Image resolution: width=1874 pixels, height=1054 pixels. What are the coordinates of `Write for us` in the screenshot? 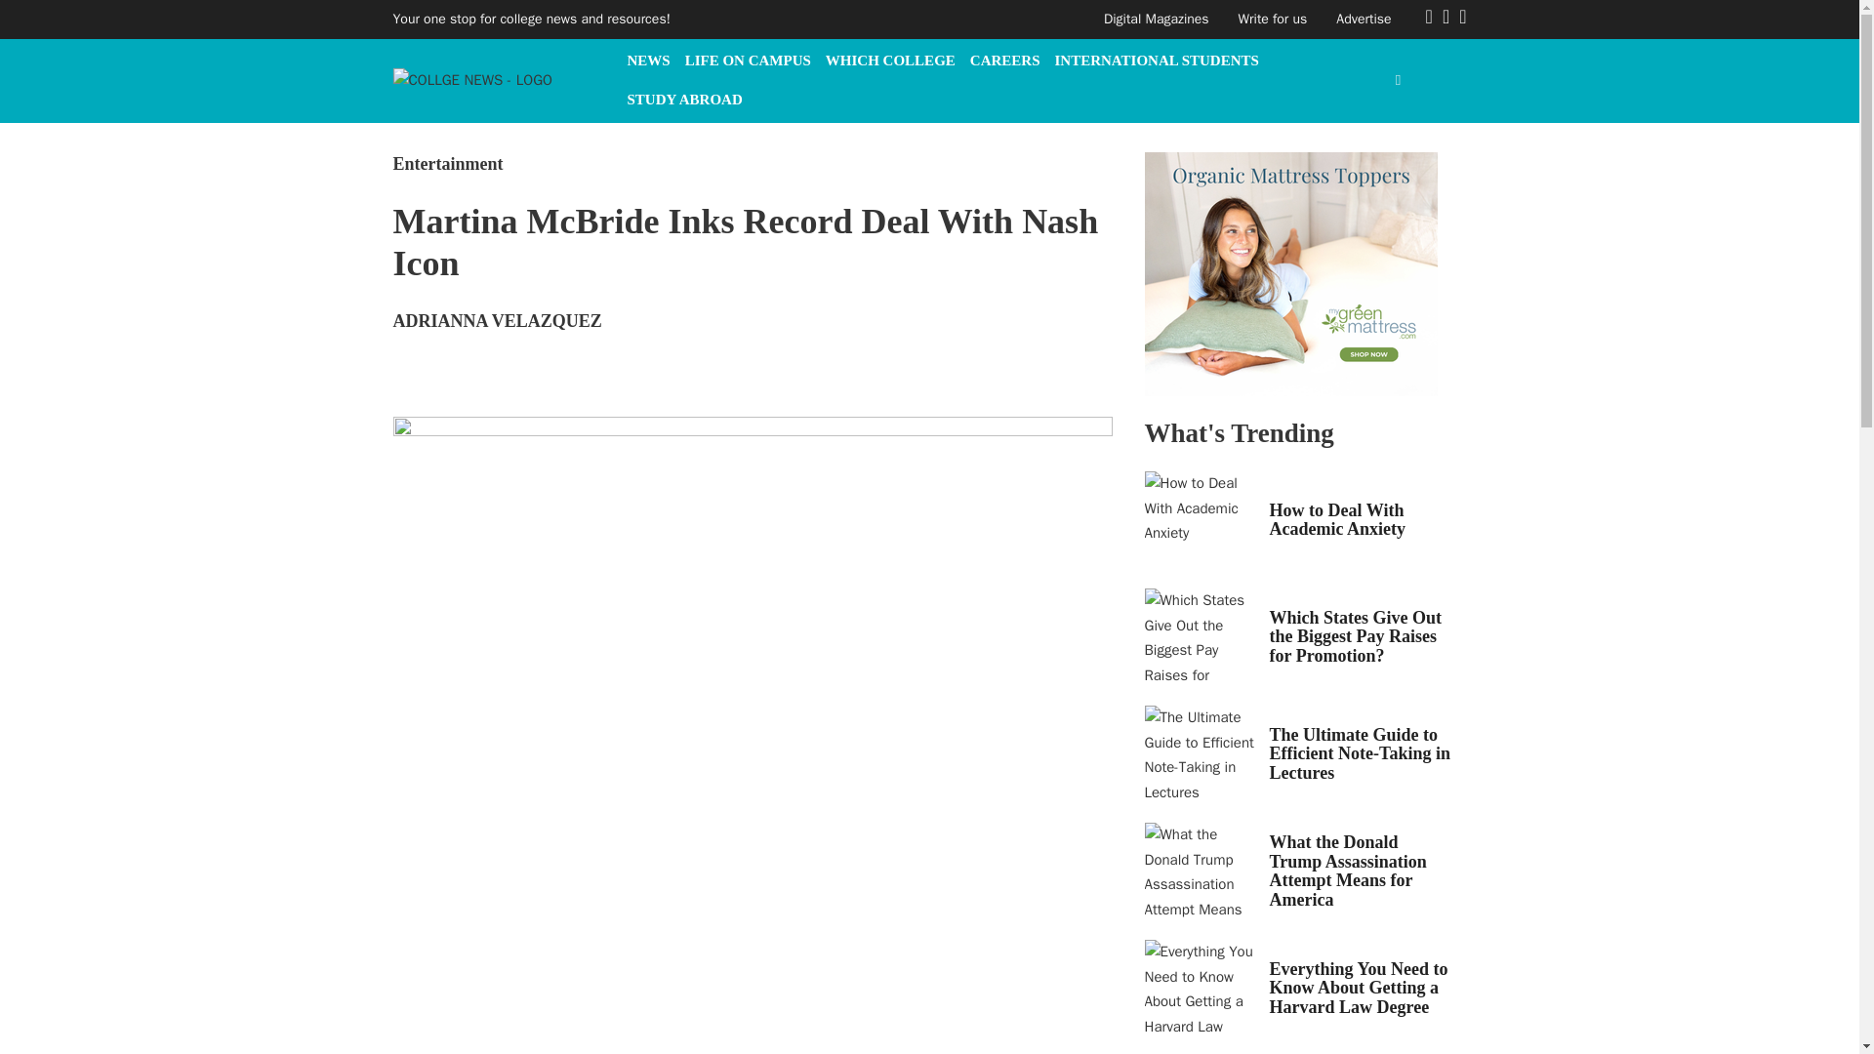 It's located at (1273, 19).